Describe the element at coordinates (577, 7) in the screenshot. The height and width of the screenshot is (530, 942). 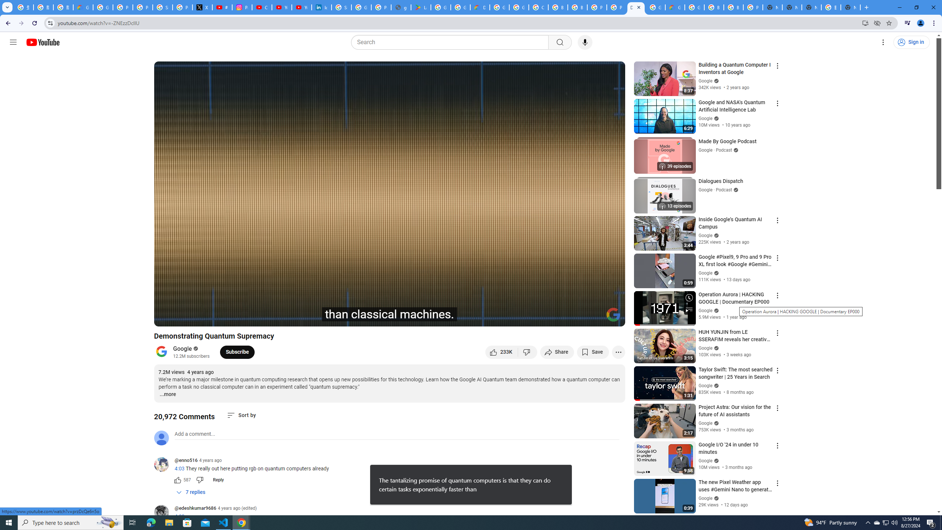
I see `Browse Chrome as a guest - Computer - Google Chrome Help` at that location.